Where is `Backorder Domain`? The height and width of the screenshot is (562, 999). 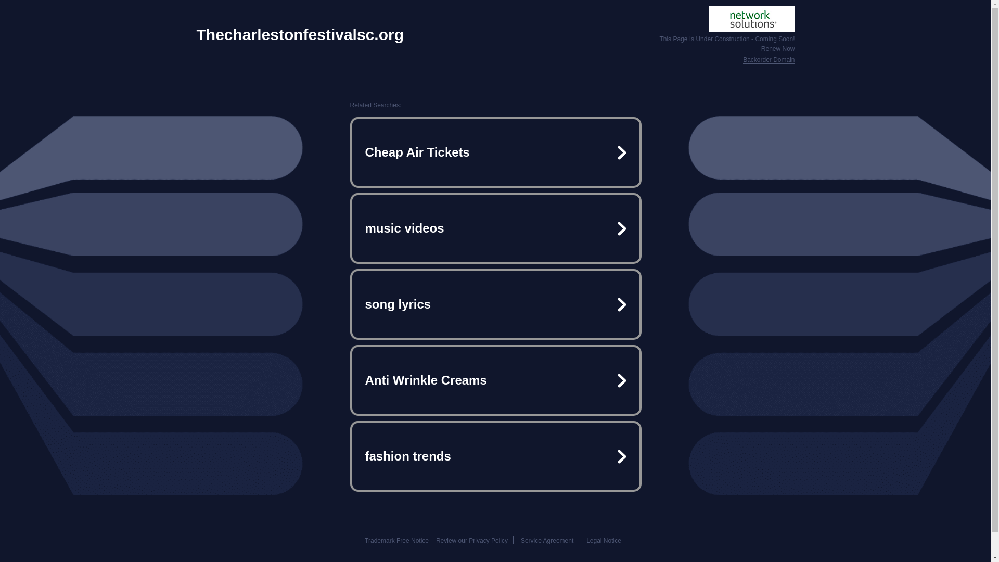 Backorder Domain is located at coordinates (769, 60).